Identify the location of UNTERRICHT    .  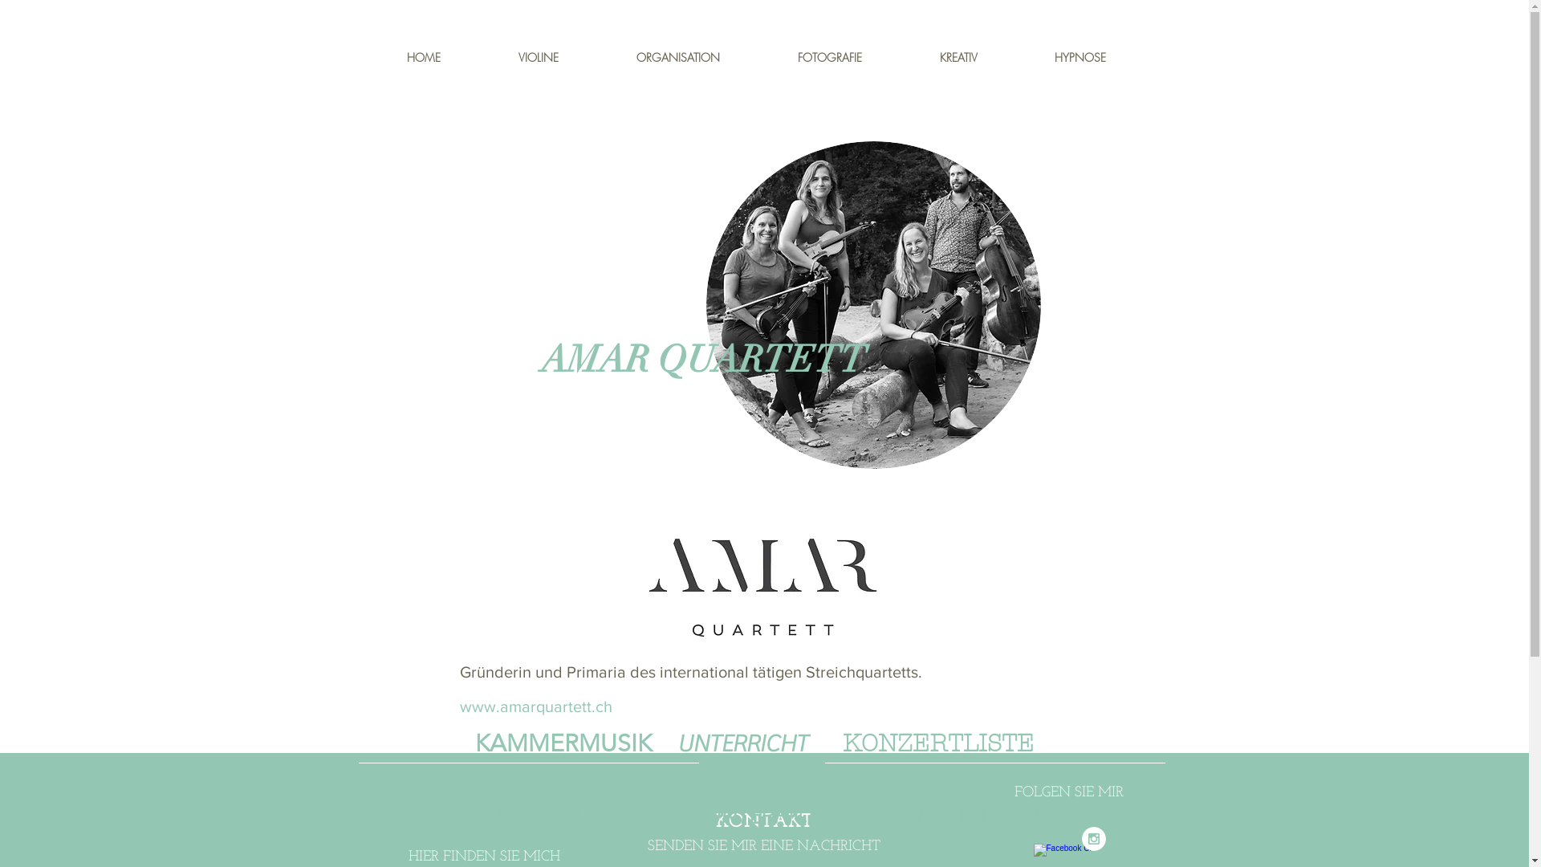
(760, 745).